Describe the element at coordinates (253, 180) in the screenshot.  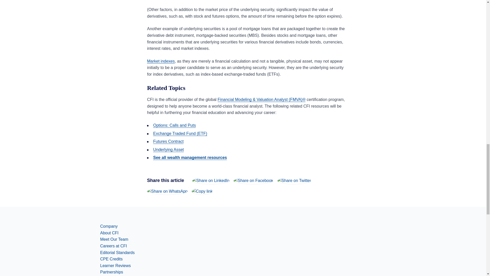
I see `Share on Facebook` at that location.